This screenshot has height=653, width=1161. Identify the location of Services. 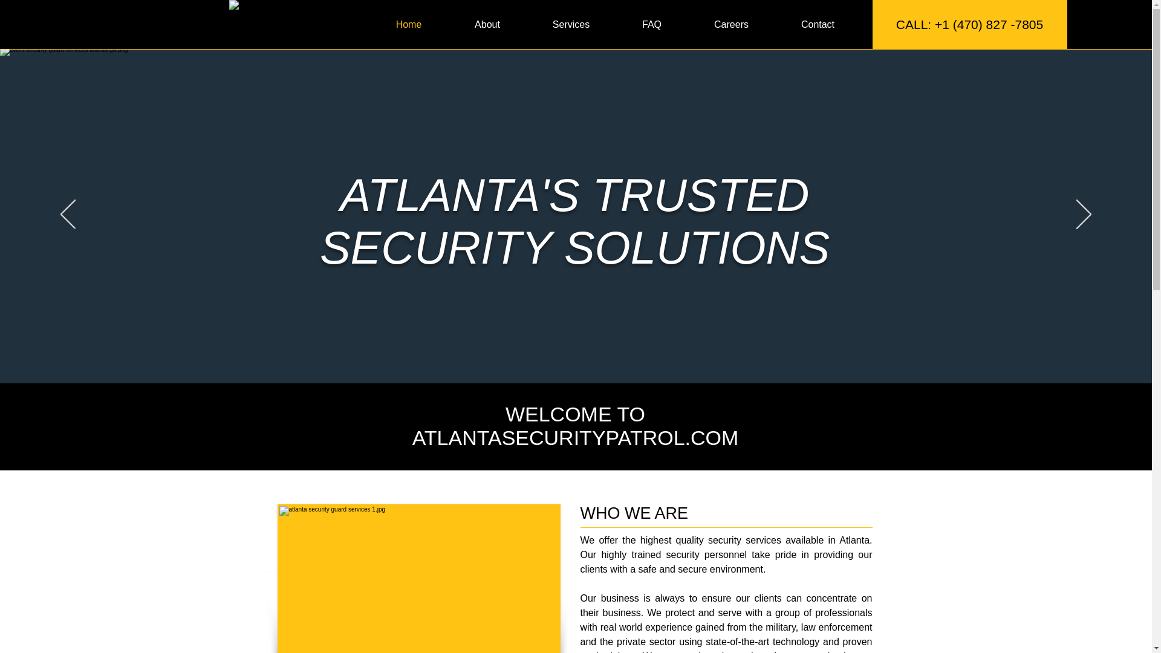
(570, 24).